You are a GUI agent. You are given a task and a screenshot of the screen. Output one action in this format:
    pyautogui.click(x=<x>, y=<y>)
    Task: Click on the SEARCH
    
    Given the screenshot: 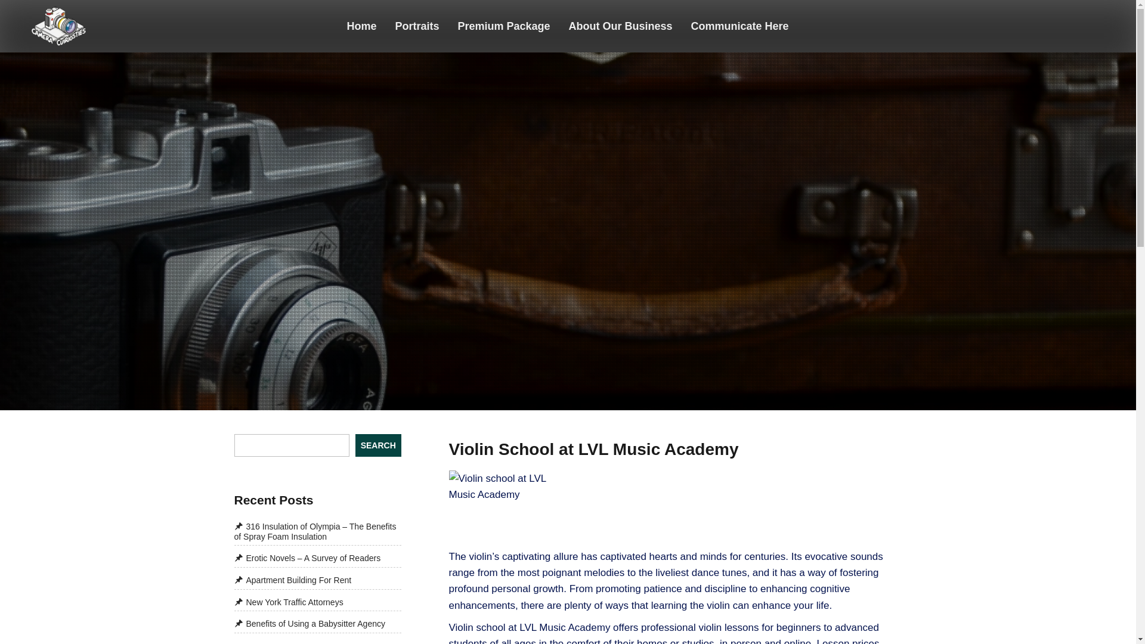 What is the action you would take?
    pyautogui.click(x=378, y=445)
    